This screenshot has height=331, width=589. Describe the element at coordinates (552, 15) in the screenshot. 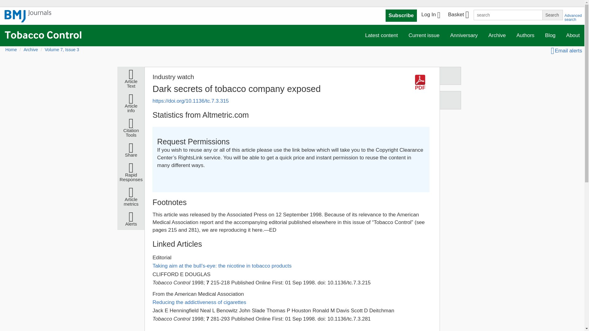

I see `Search` at that location.